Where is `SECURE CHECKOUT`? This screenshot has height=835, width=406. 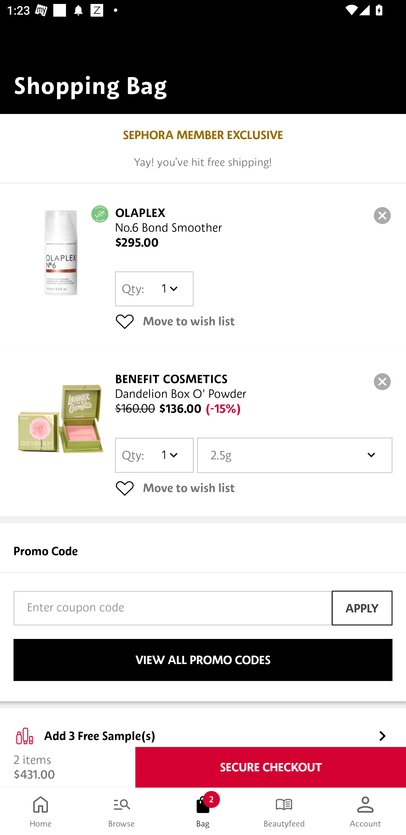 SECURE CHECKOUT is located at coordinates (271, 767).